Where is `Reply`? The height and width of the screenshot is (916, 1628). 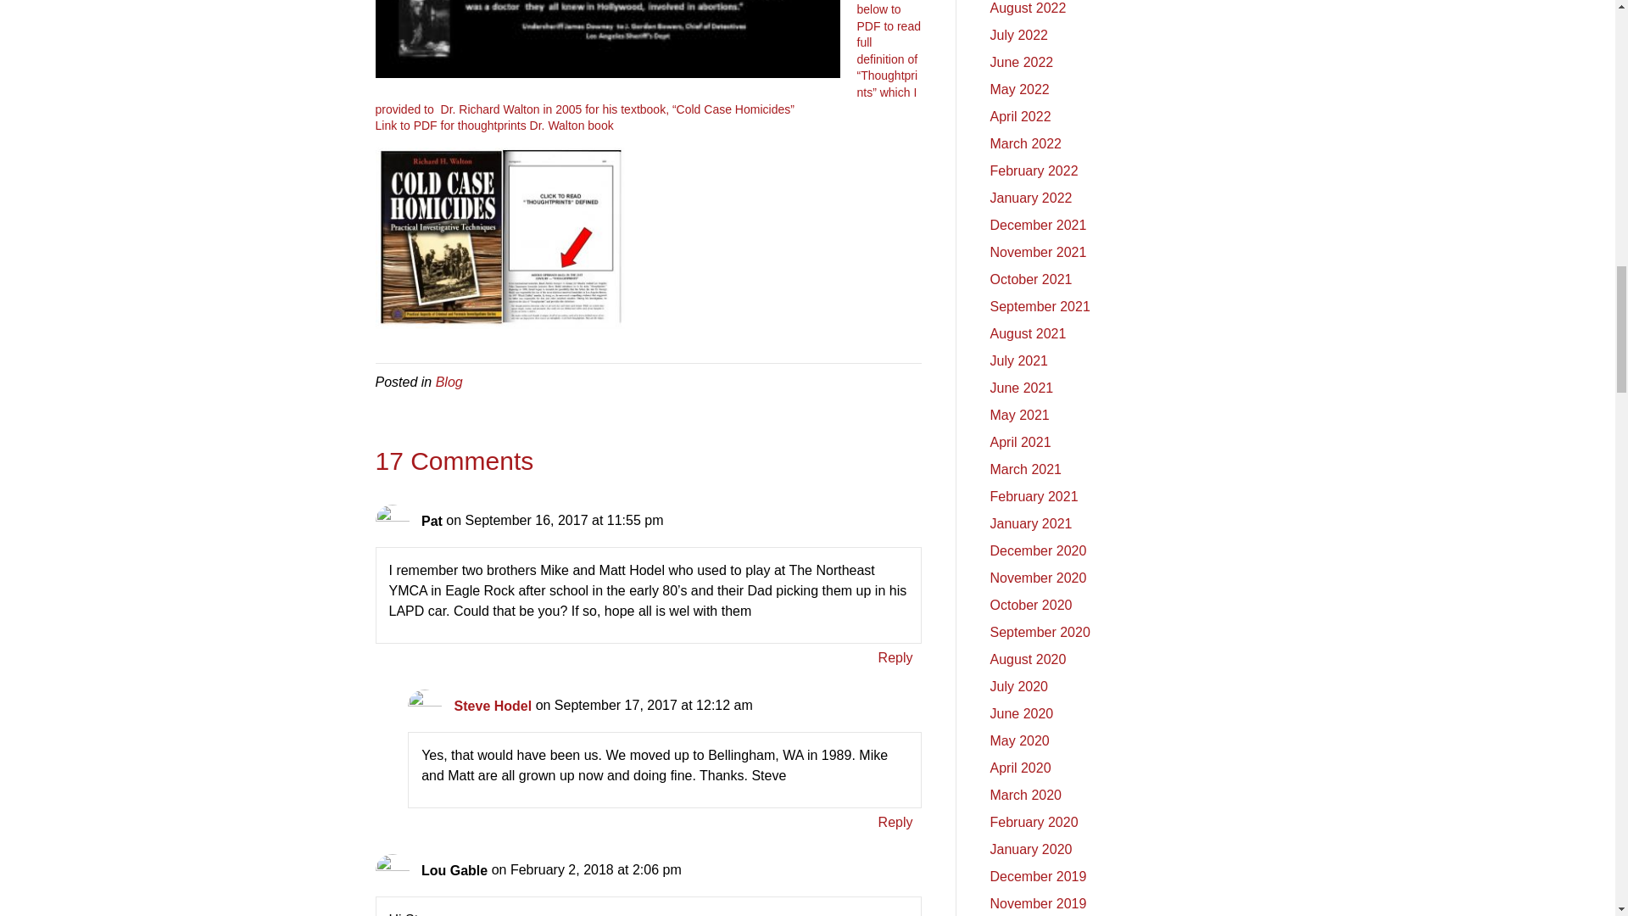
Reply is located at coordinates (895, 658).